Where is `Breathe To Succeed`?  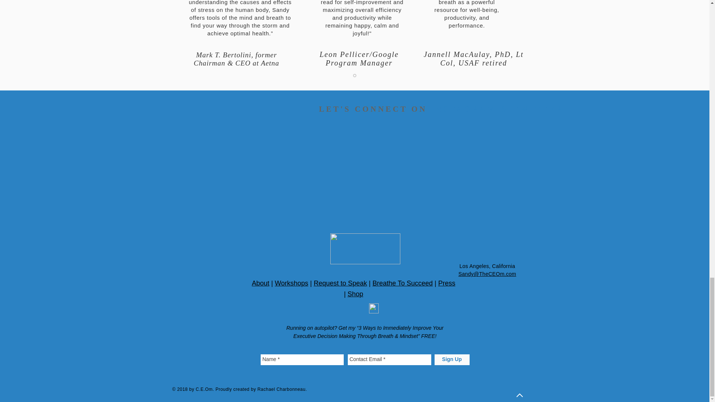
Breathe To Succeed is located at coordinates (402, 283).